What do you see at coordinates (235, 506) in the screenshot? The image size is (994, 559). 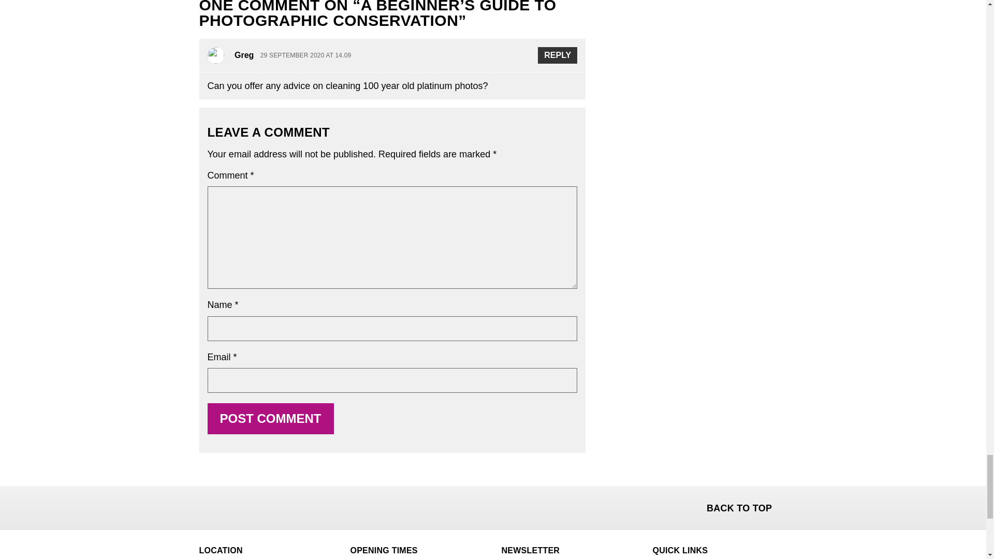 I see `Tweet this` at bounding box center [235, 506].